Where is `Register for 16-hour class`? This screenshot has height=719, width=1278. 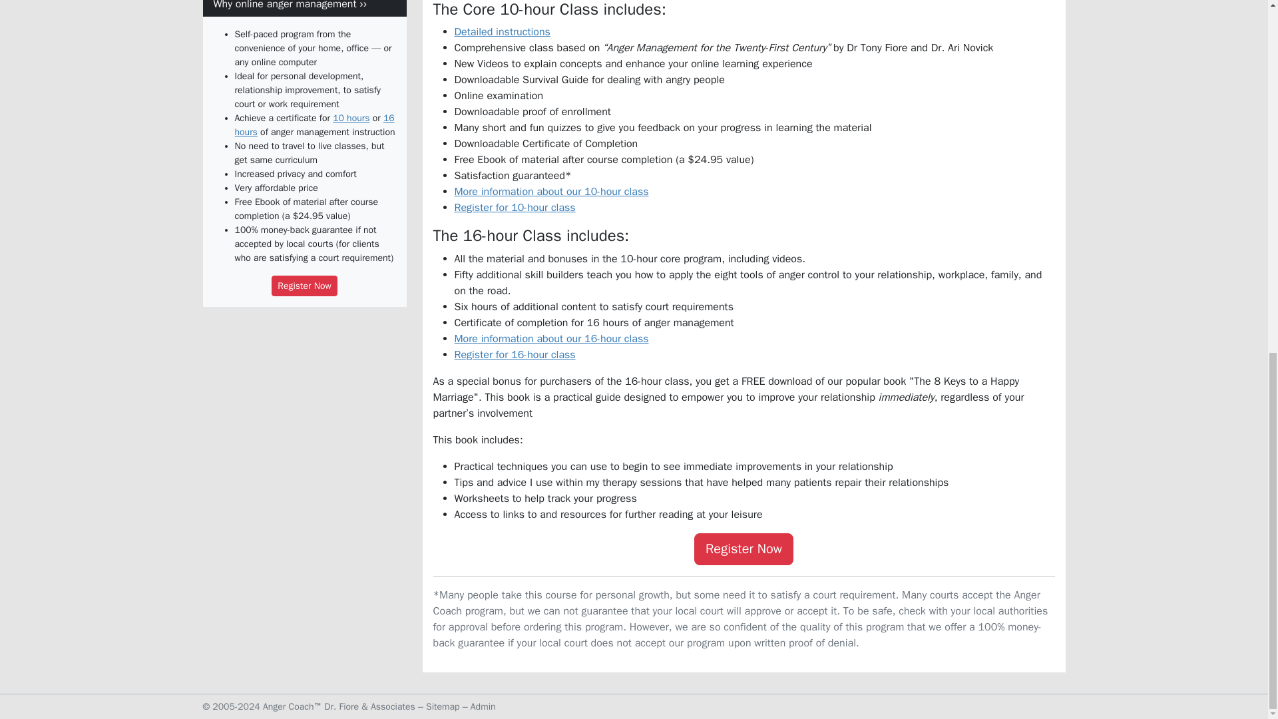
Register for 16-hour class is located at coordinates (514, 354).